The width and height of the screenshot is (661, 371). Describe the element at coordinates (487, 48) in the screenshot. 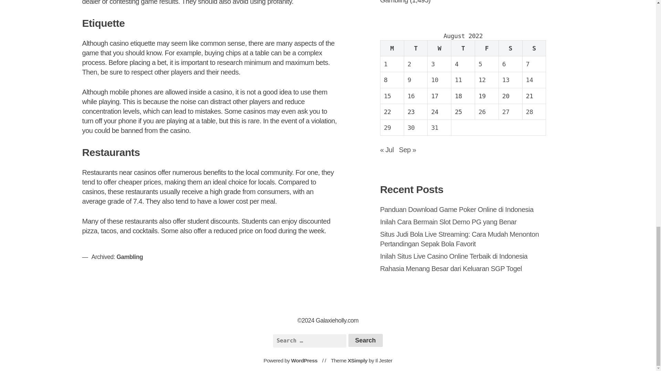

I see `Friday` at that location.